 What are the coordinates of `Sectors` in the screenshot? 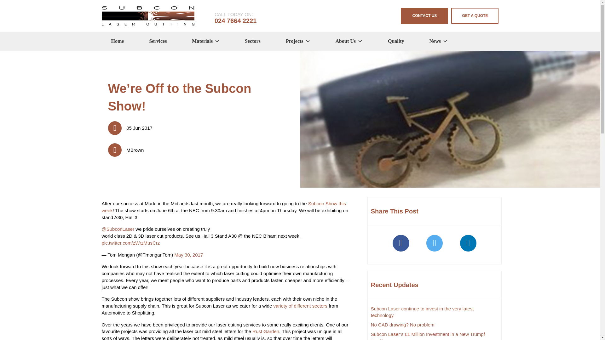 It's located at (253, 41).